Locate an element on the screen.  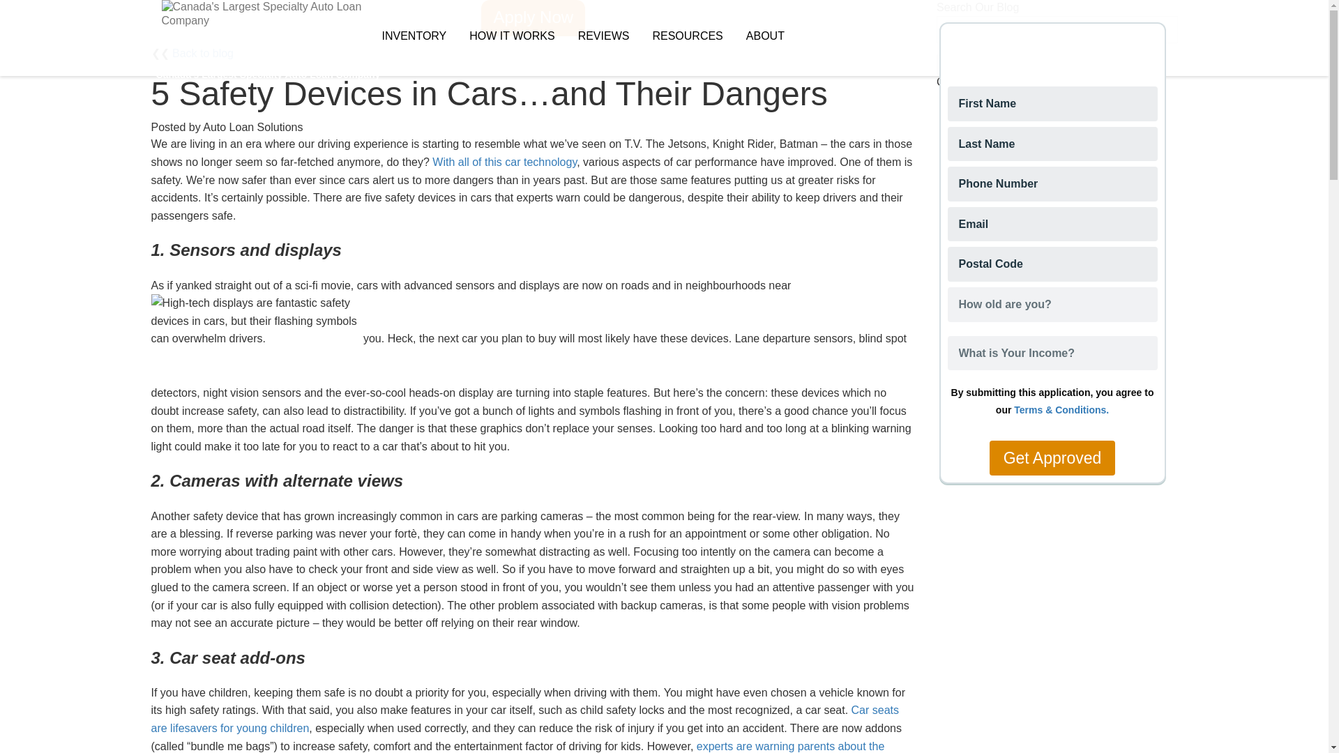
RESOURCES is located at coordinates (688, 36).